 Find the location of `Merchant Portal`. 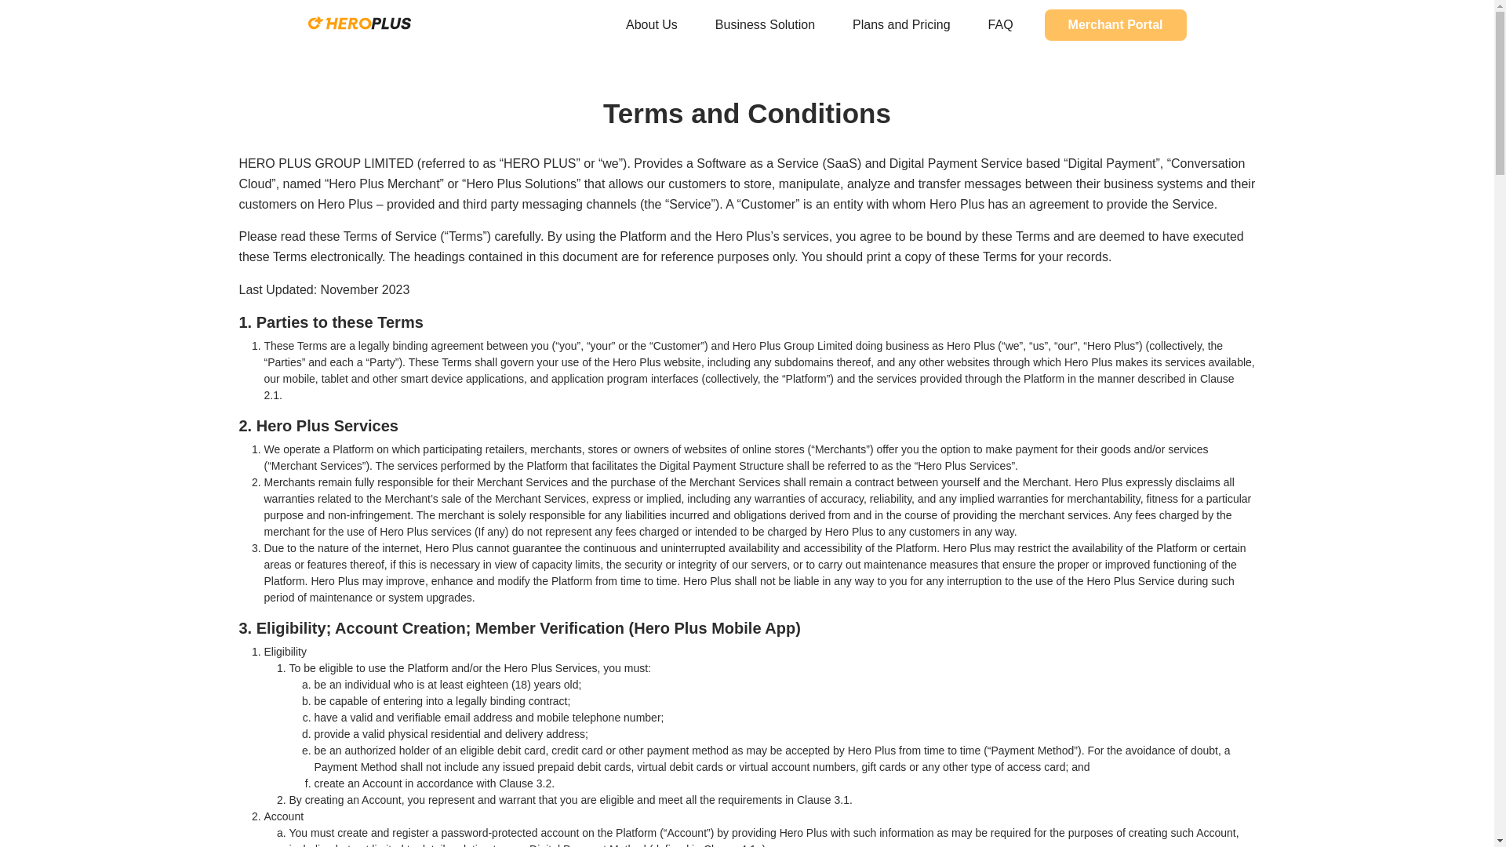

Merchant Portal is located at coordinates (1115, 24).